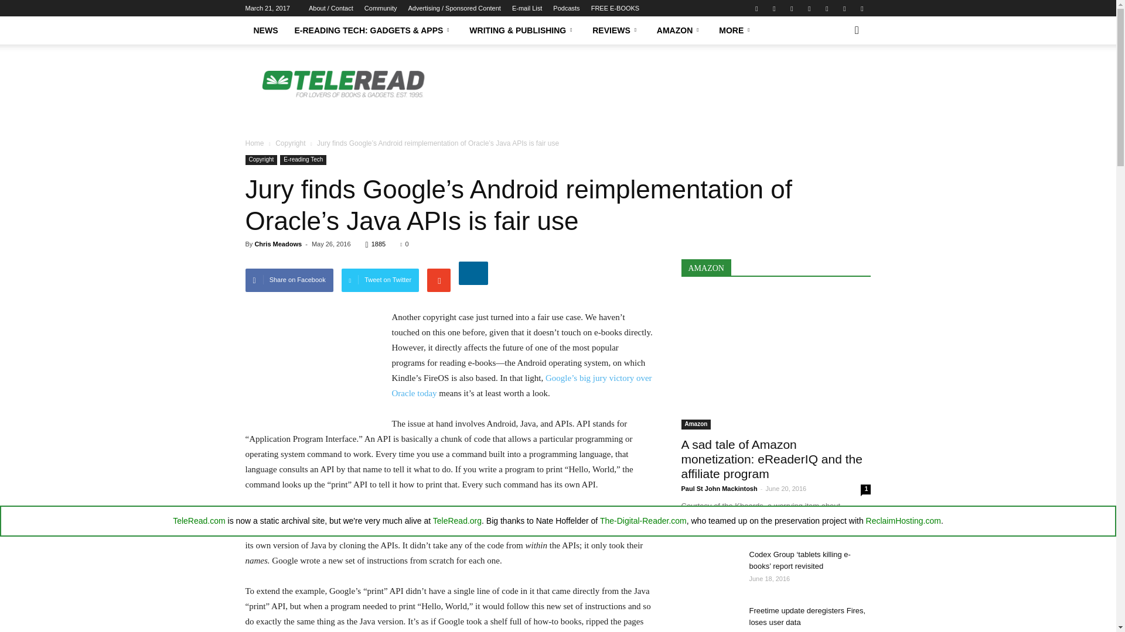 This screenshot has height=632, width=1125. What do you see at coordinates (566, 8) in the screenshot?
I see `Podcasts` at bounding box center [566, 8].